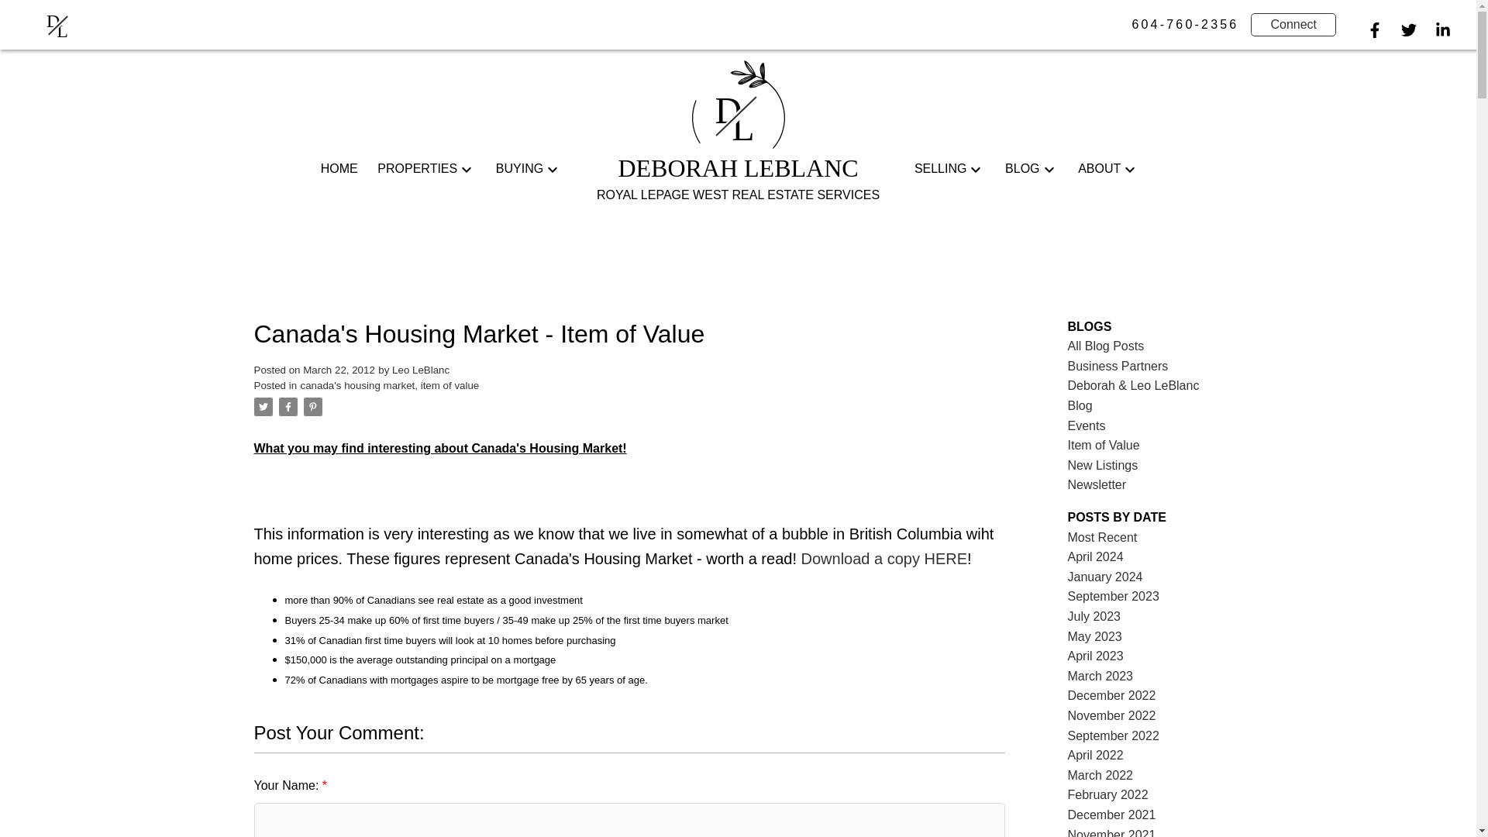  Describe the element at coordinates (1099, 169) in the screenshot. I see `ABOUT` at that location.